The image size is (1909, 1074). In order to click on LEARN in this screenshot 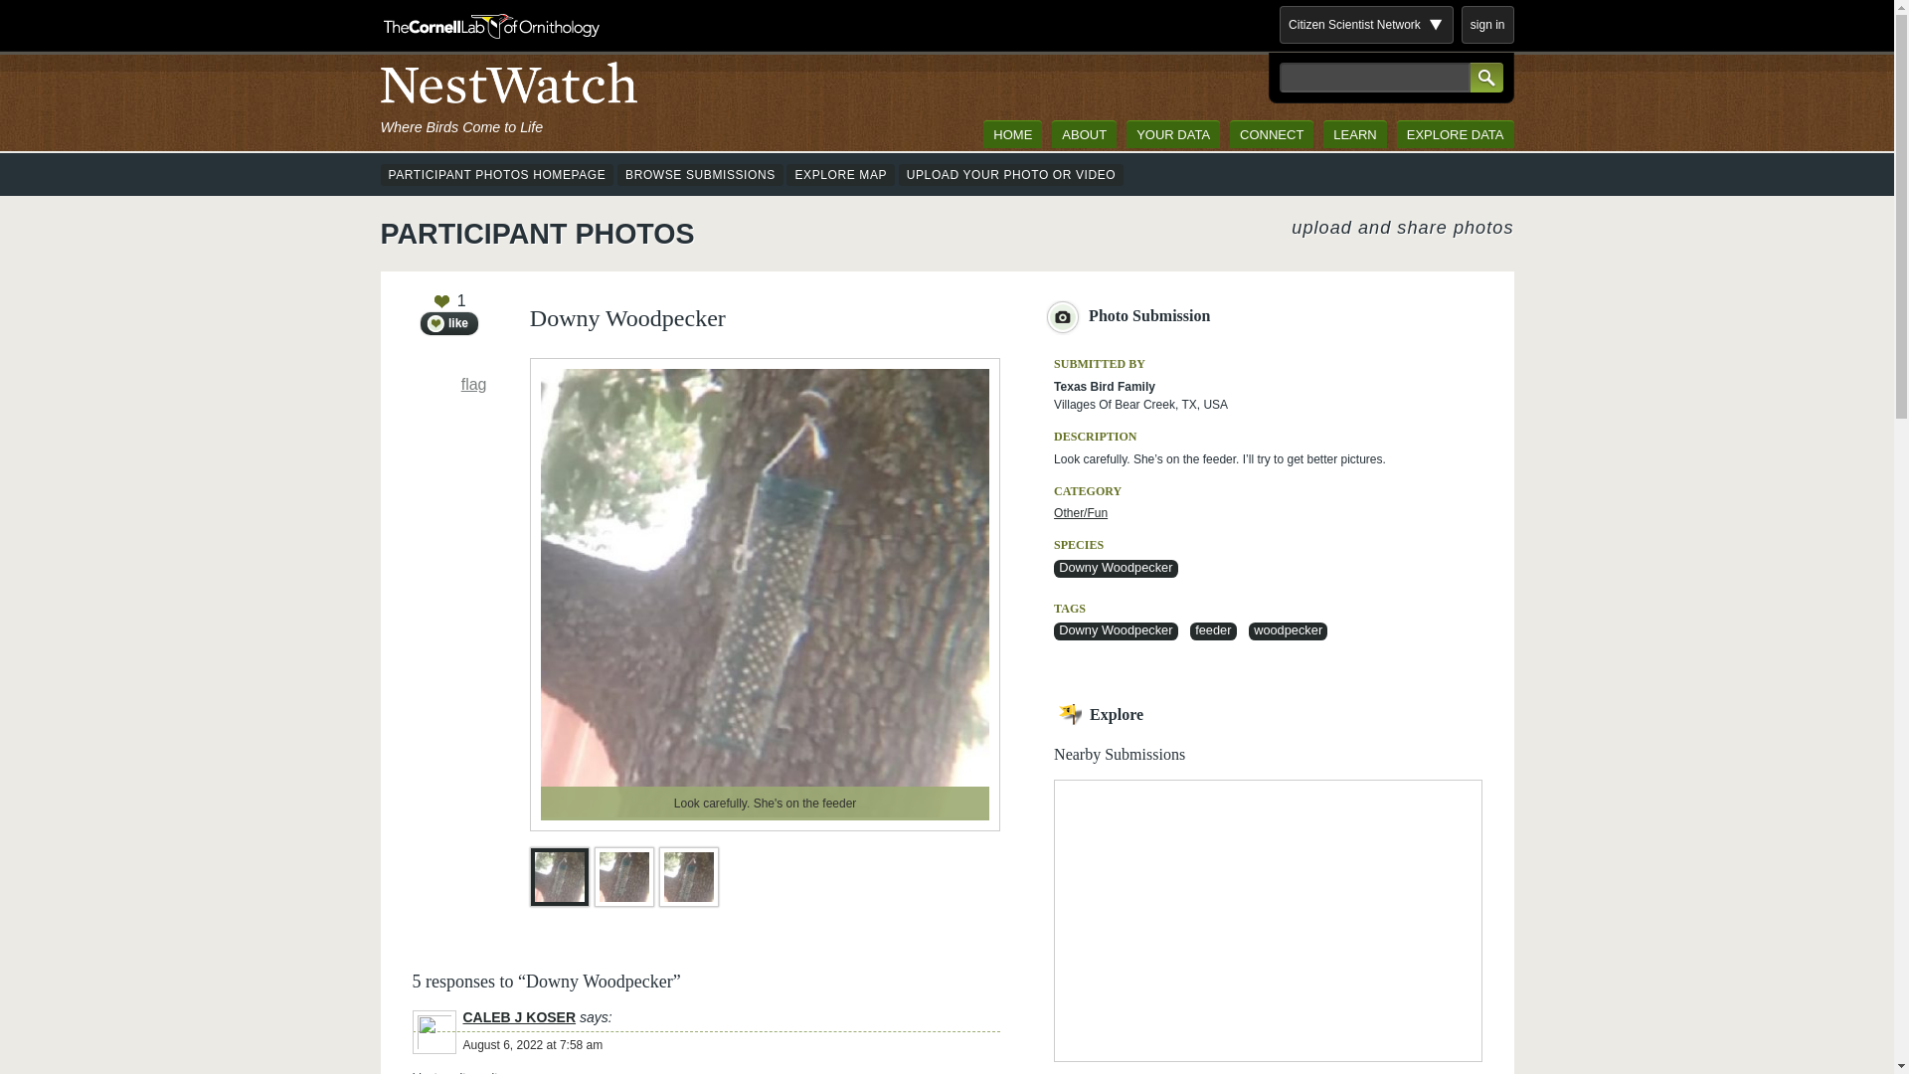, I will do `click(1354, 133)`.